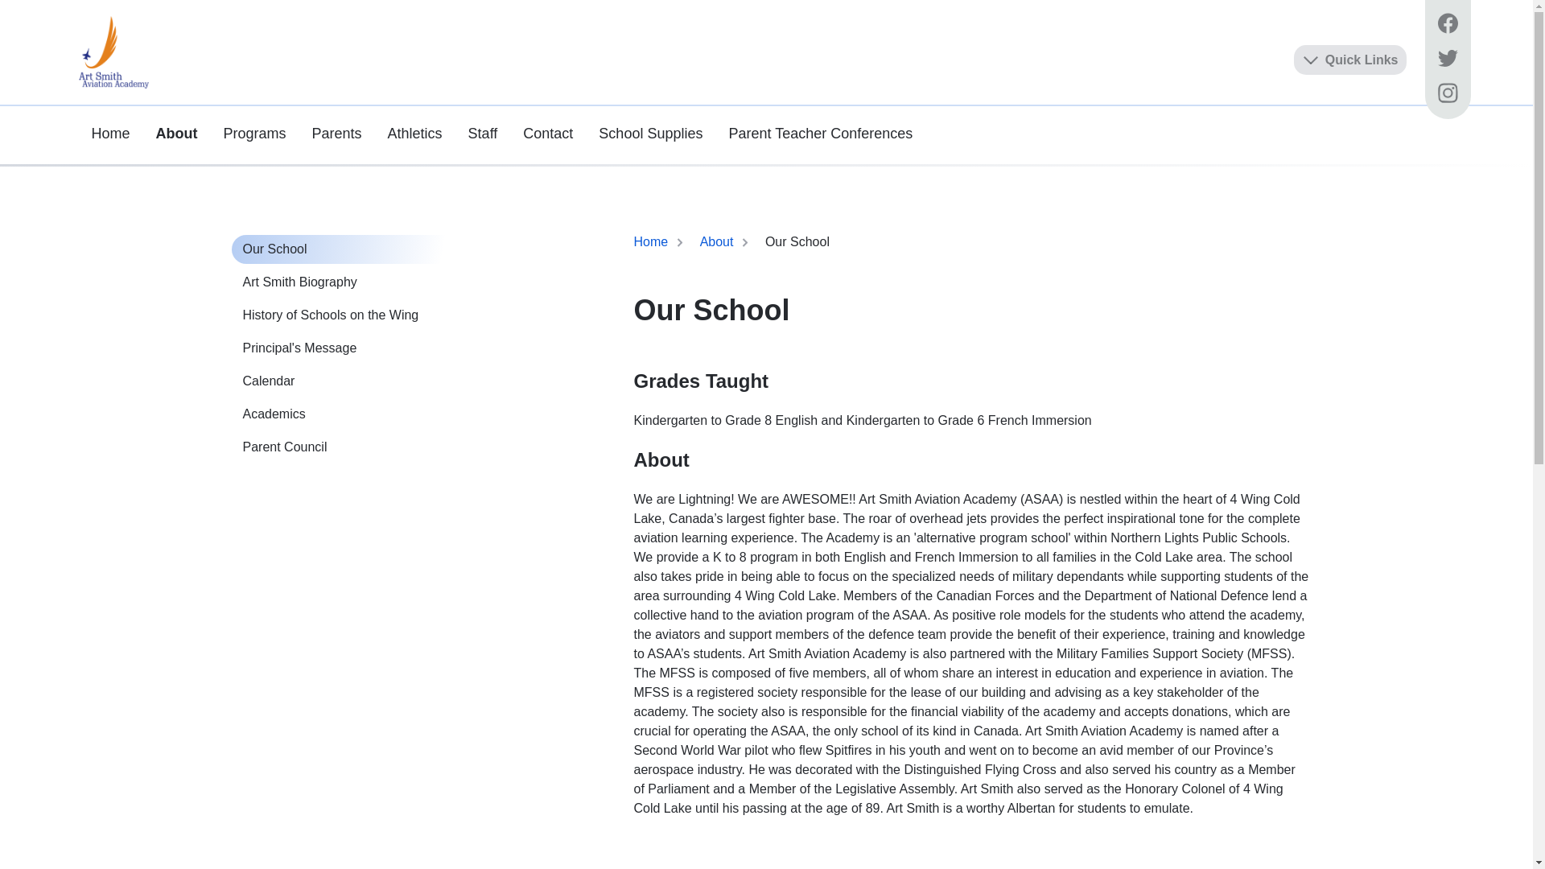  I want to click on Contact, so click(548, 134).